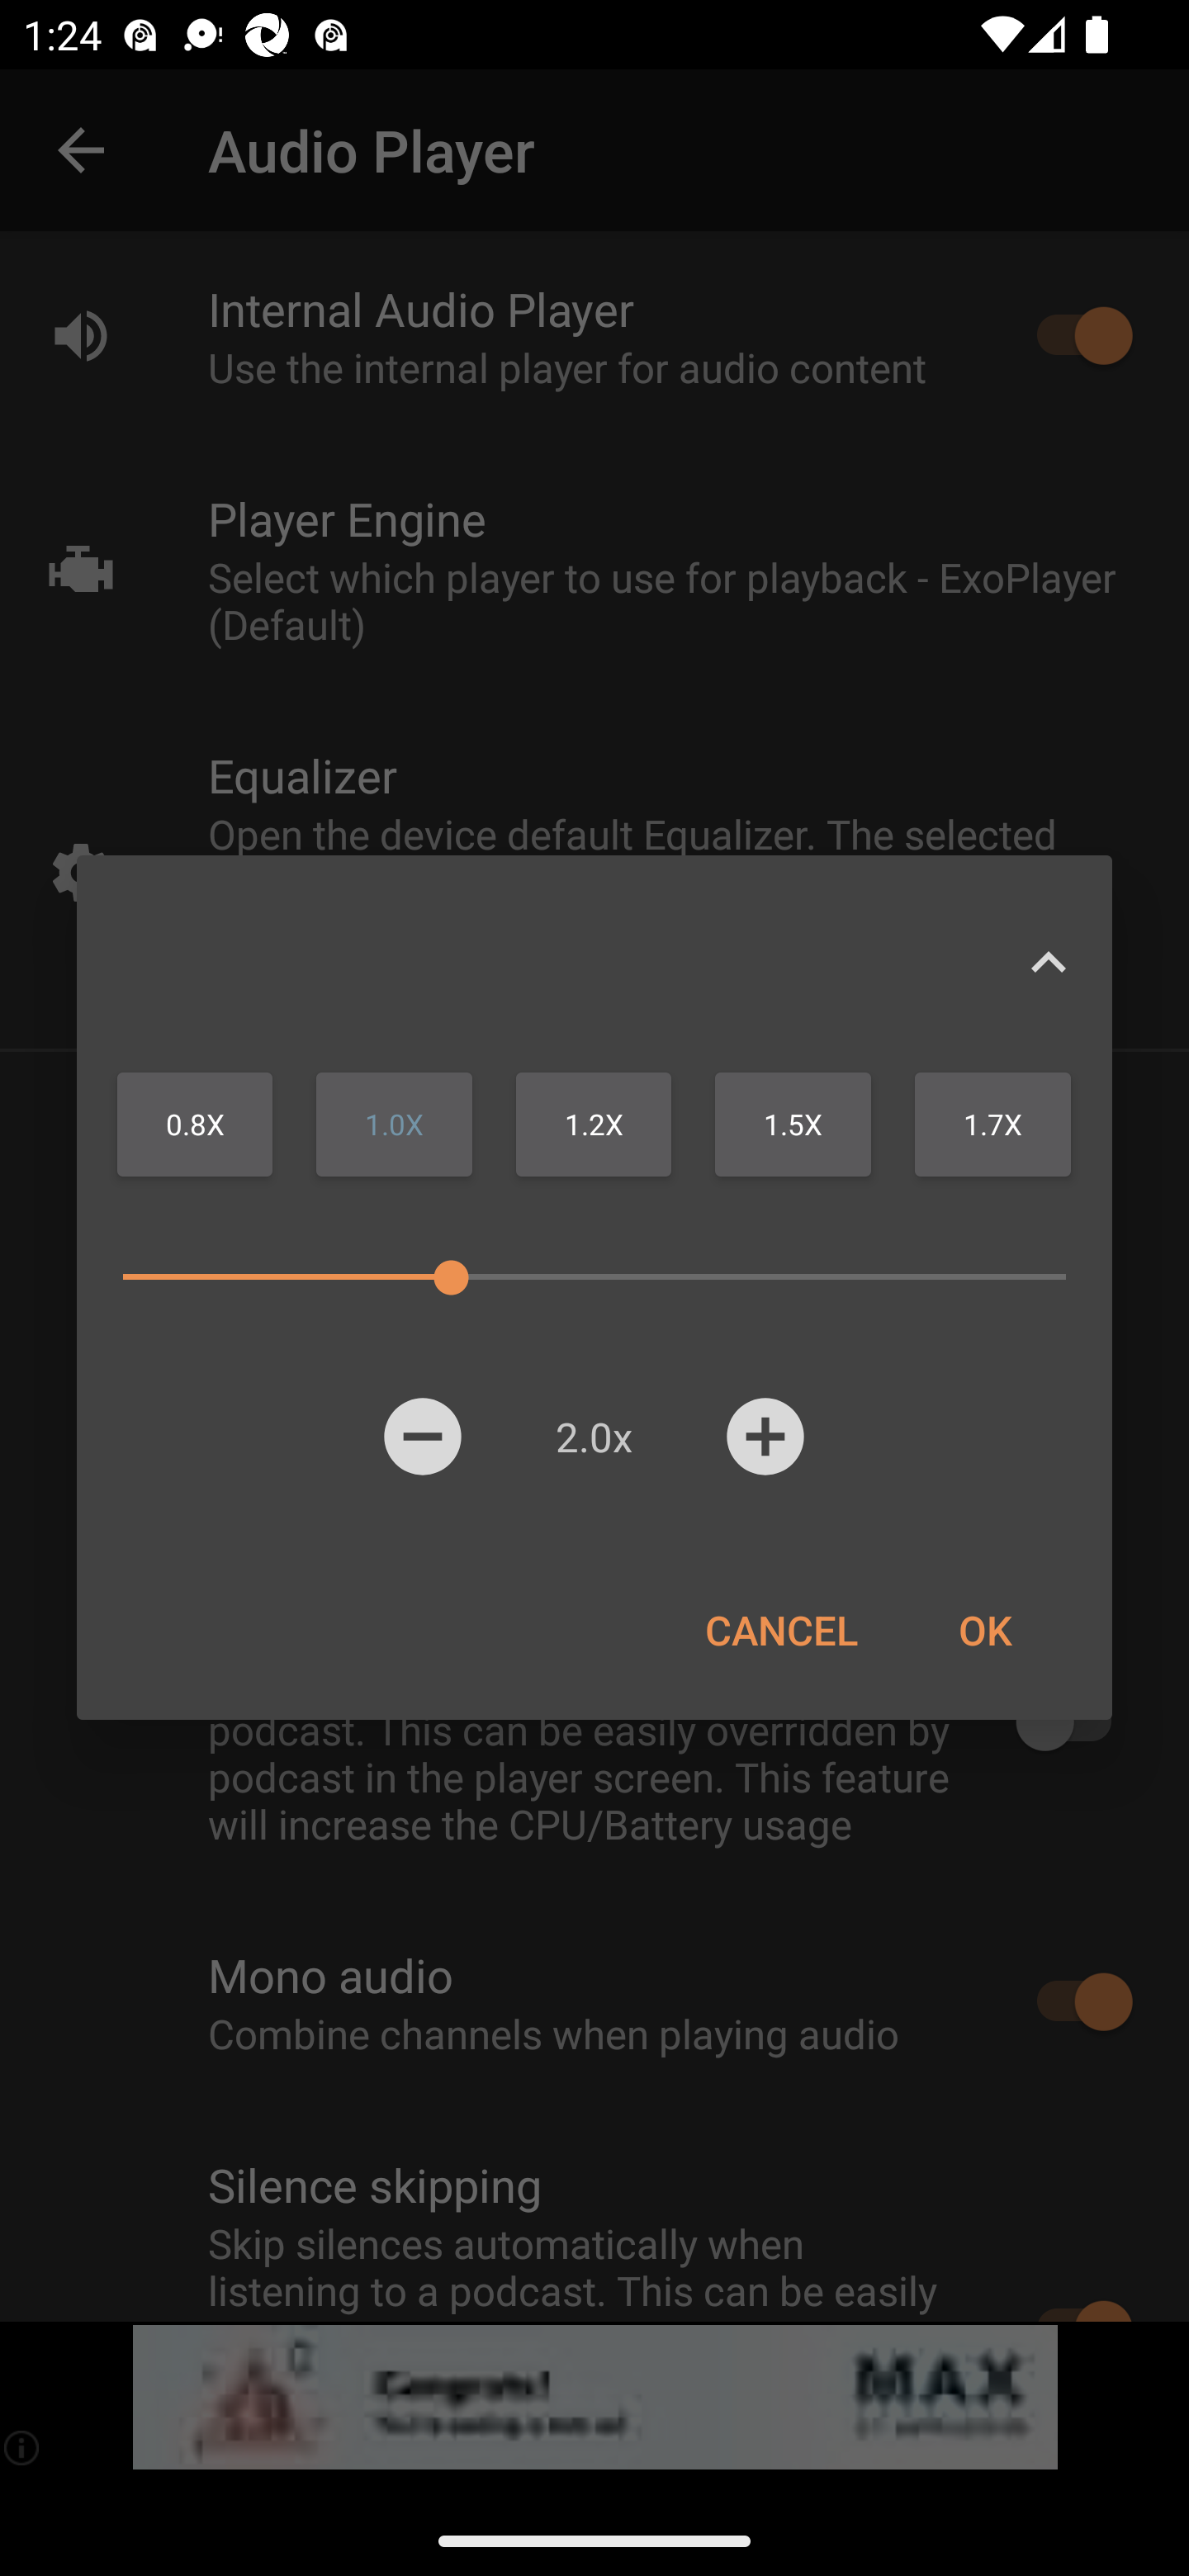 The width and height of the screenshot is (1189, 2576). Describe the element at coordinates (1048, 961) in the screenshot. I see `Expand` at that location.